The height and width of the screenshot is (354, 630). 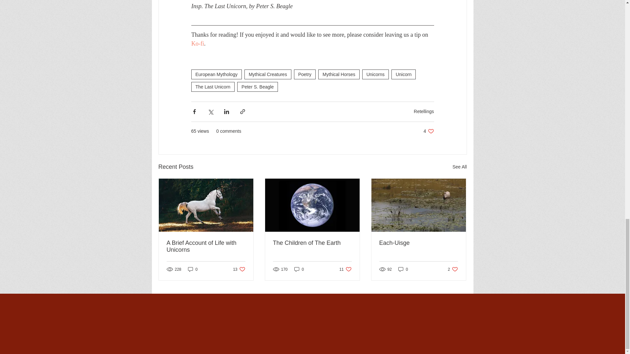 What do you see at coordinates (424, 111) in the screenshot?
I see `Retellings` at bounding box center [424, 111].